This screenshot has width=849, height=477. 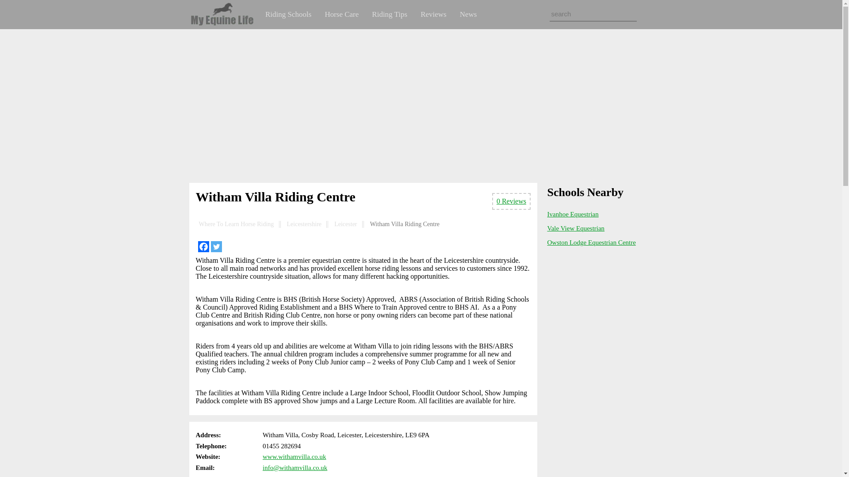 I want to click on Vale View Equestrian, so click(x=576, y=228).